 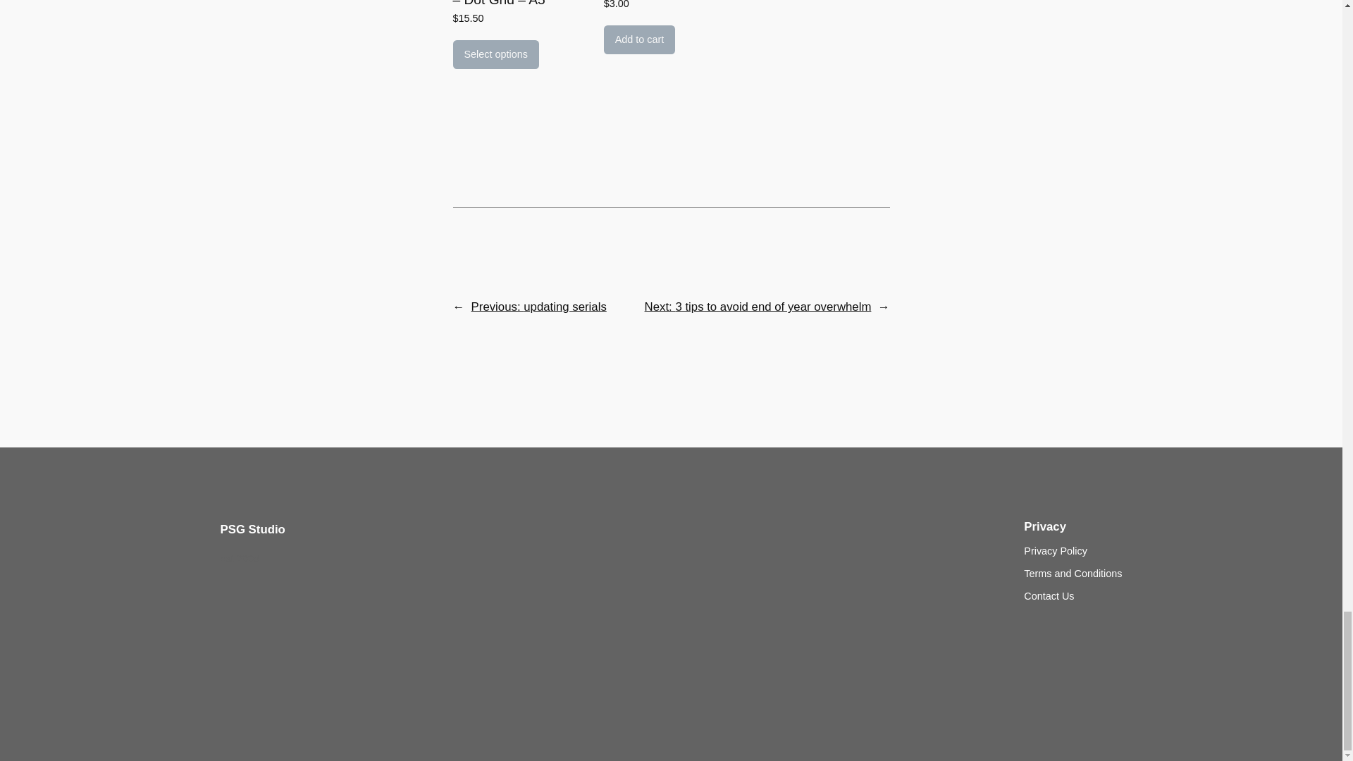 I want to click on Privacy Policy, so click(x=1056, y=551).